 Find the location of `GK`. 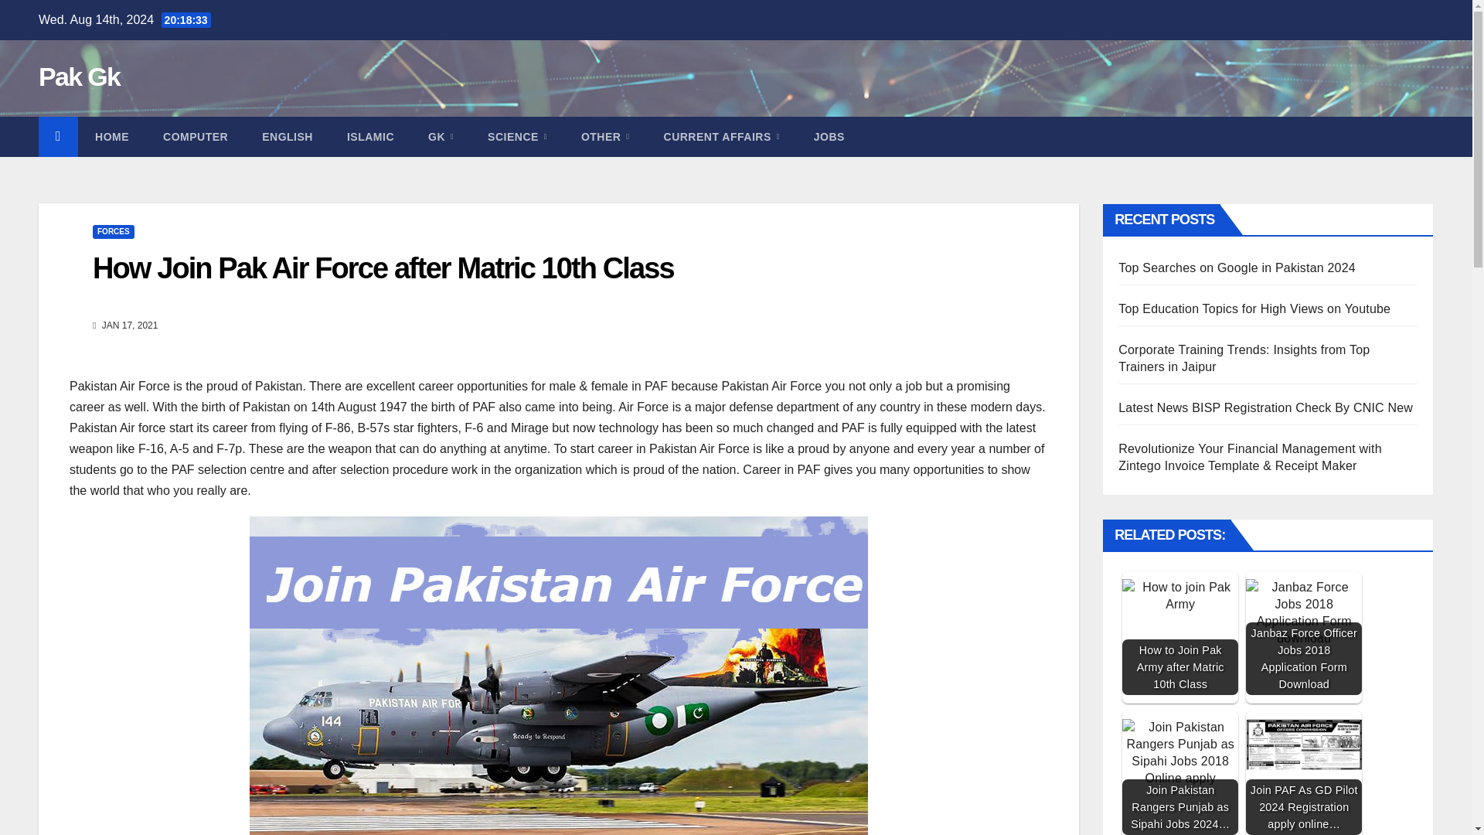

GK is located at coordinates (441, 137).